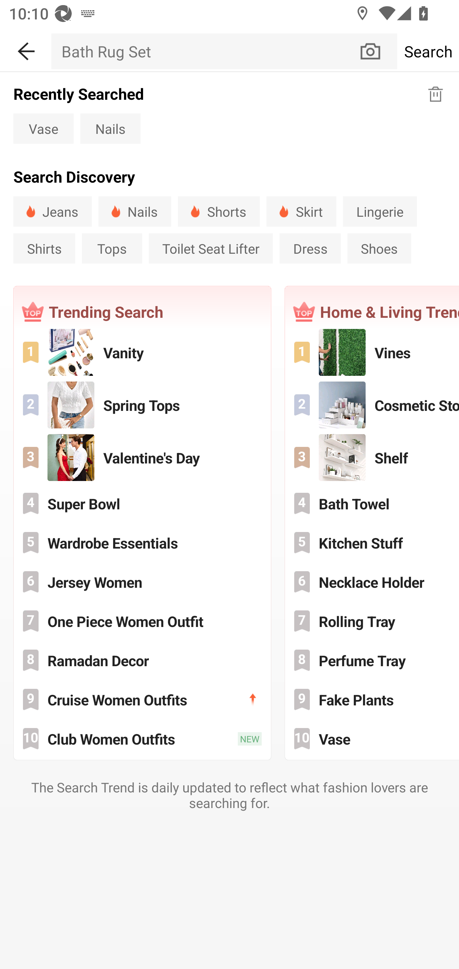 The image size is (459, 969). I want to click on Tops, so click(112, 248).